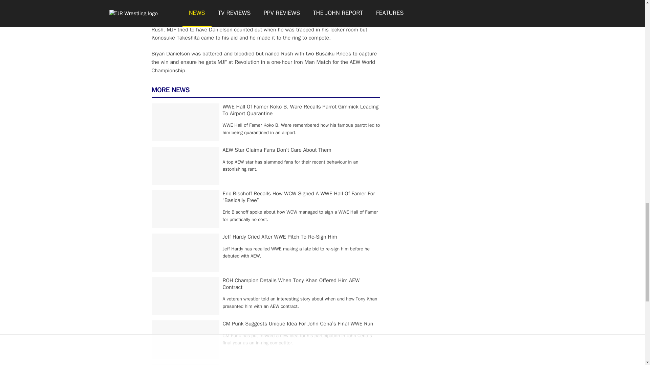 The image size is (650, 365). Describe the element at coordinates (280, 237) in the screenshot. I see `Jeff Hardy Cried After WWE Pitch To Re-Sign Him` at that location.